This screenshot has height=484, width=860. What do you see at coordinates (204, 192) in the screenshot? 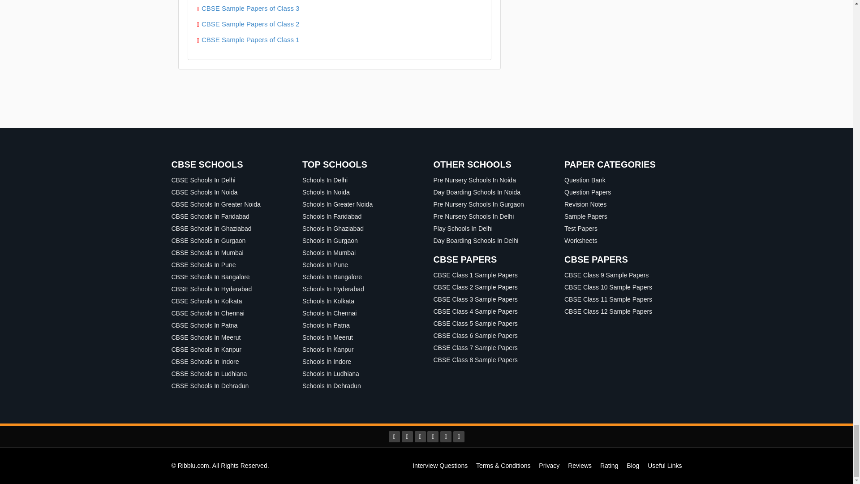
I see `CBSE schools in Noida` at bounding box center [204, 192].